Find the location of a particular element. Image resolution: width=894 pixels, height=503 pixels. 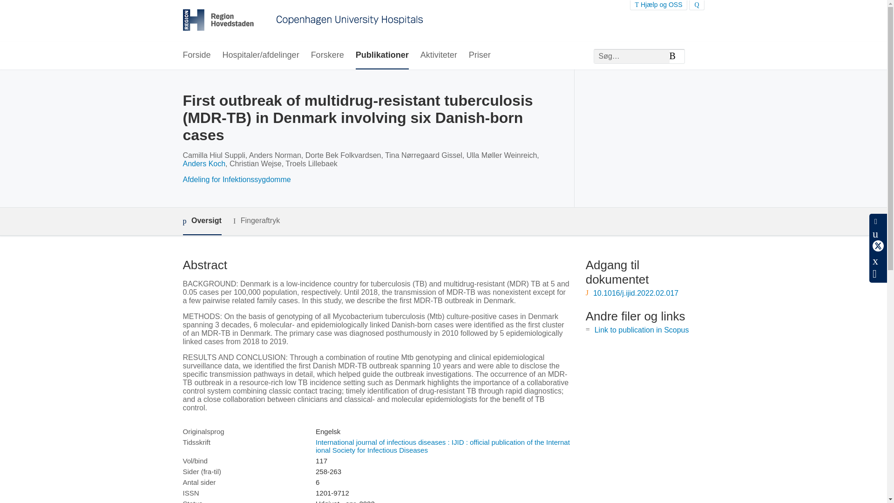

Link to publication in Scopus is located at coordinates (642, 330).